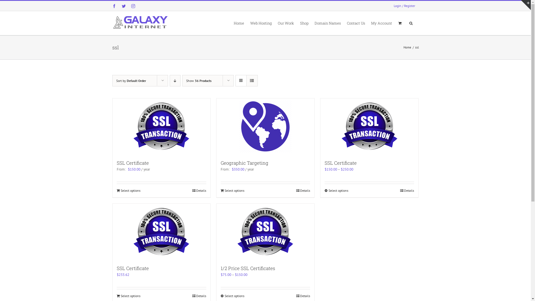  Describe the element at coordinates (407, 81) in the screenshot. I see `Log In` at that location.